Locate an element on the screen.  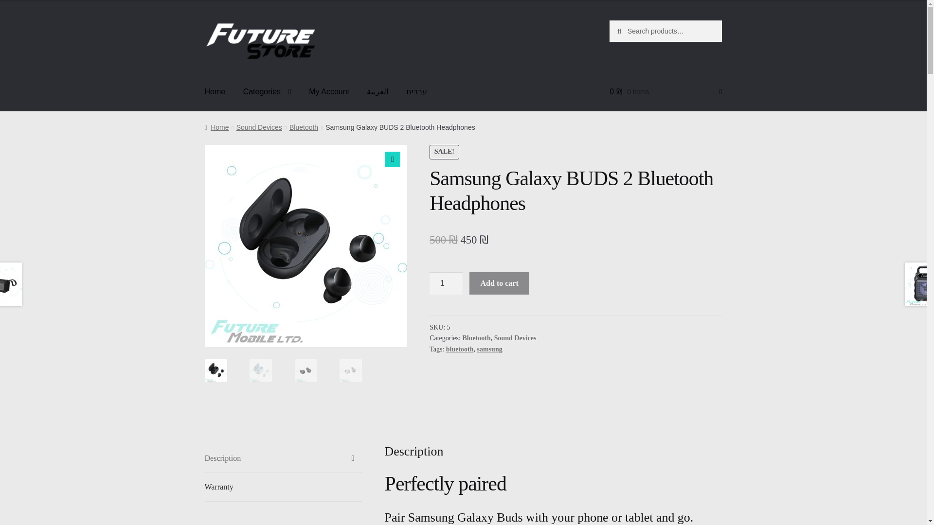
Home is located at coordinates (215, 91).